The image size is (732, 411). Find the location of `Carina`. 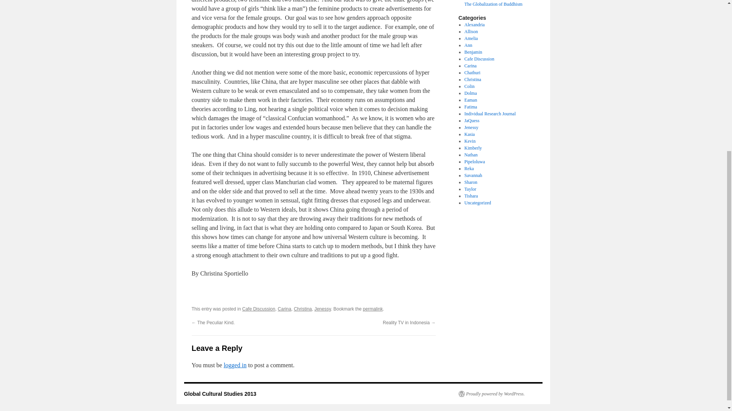

Carina is located at coordinates (470, 66).